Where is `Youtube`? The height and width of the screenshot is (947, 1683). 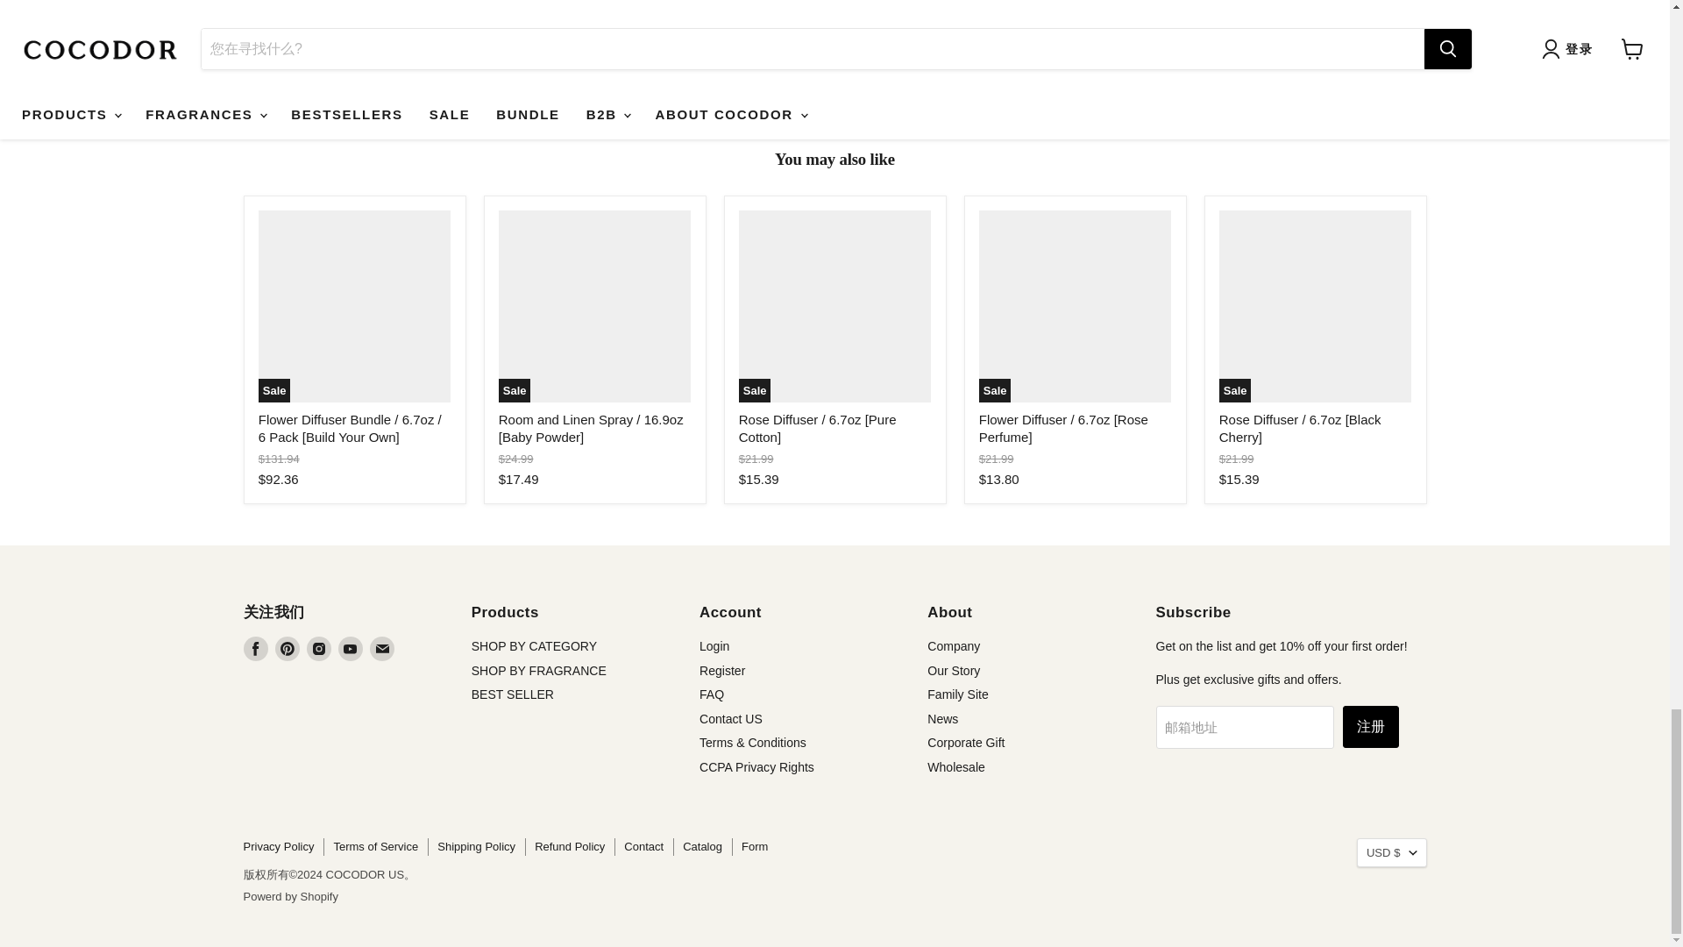 Youtube is located at coordinates (351, 648).